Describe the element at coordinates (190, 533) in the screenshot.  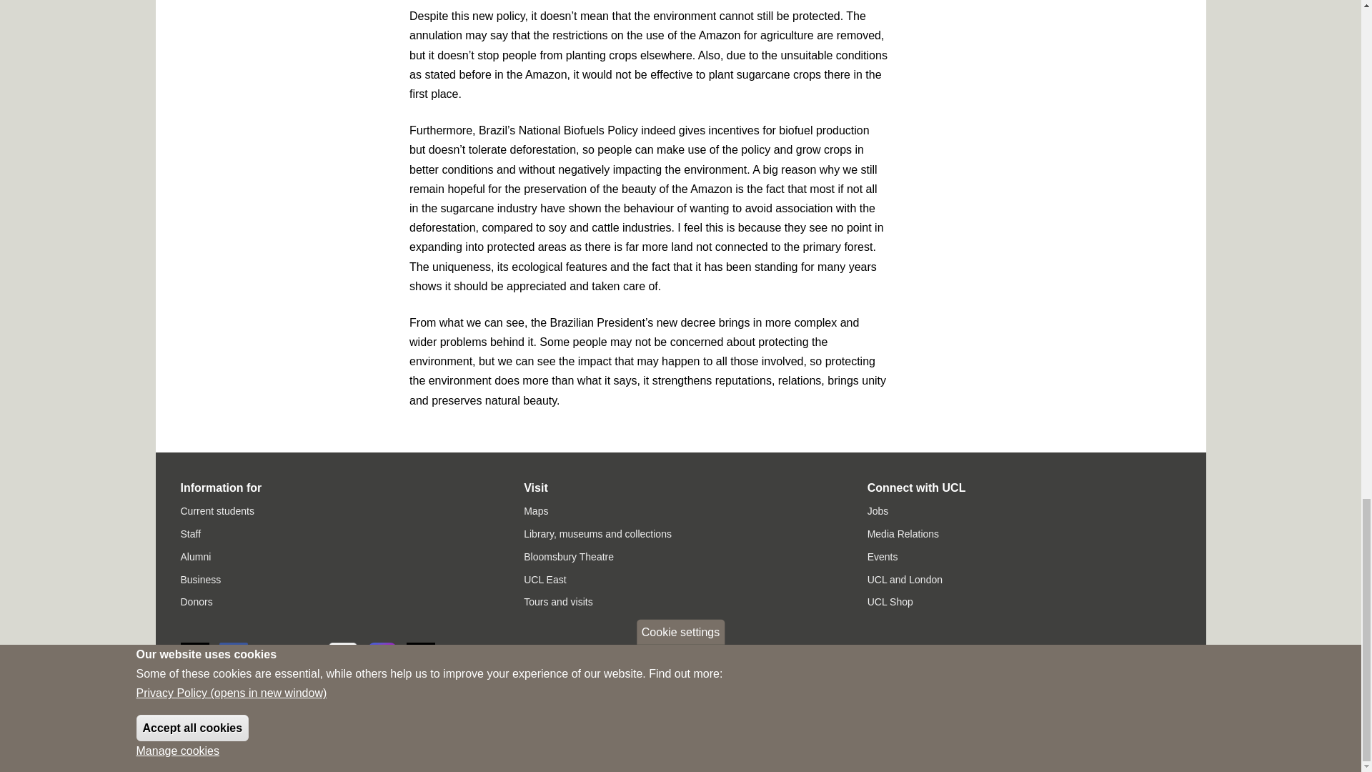
I see `Staff` at that location.